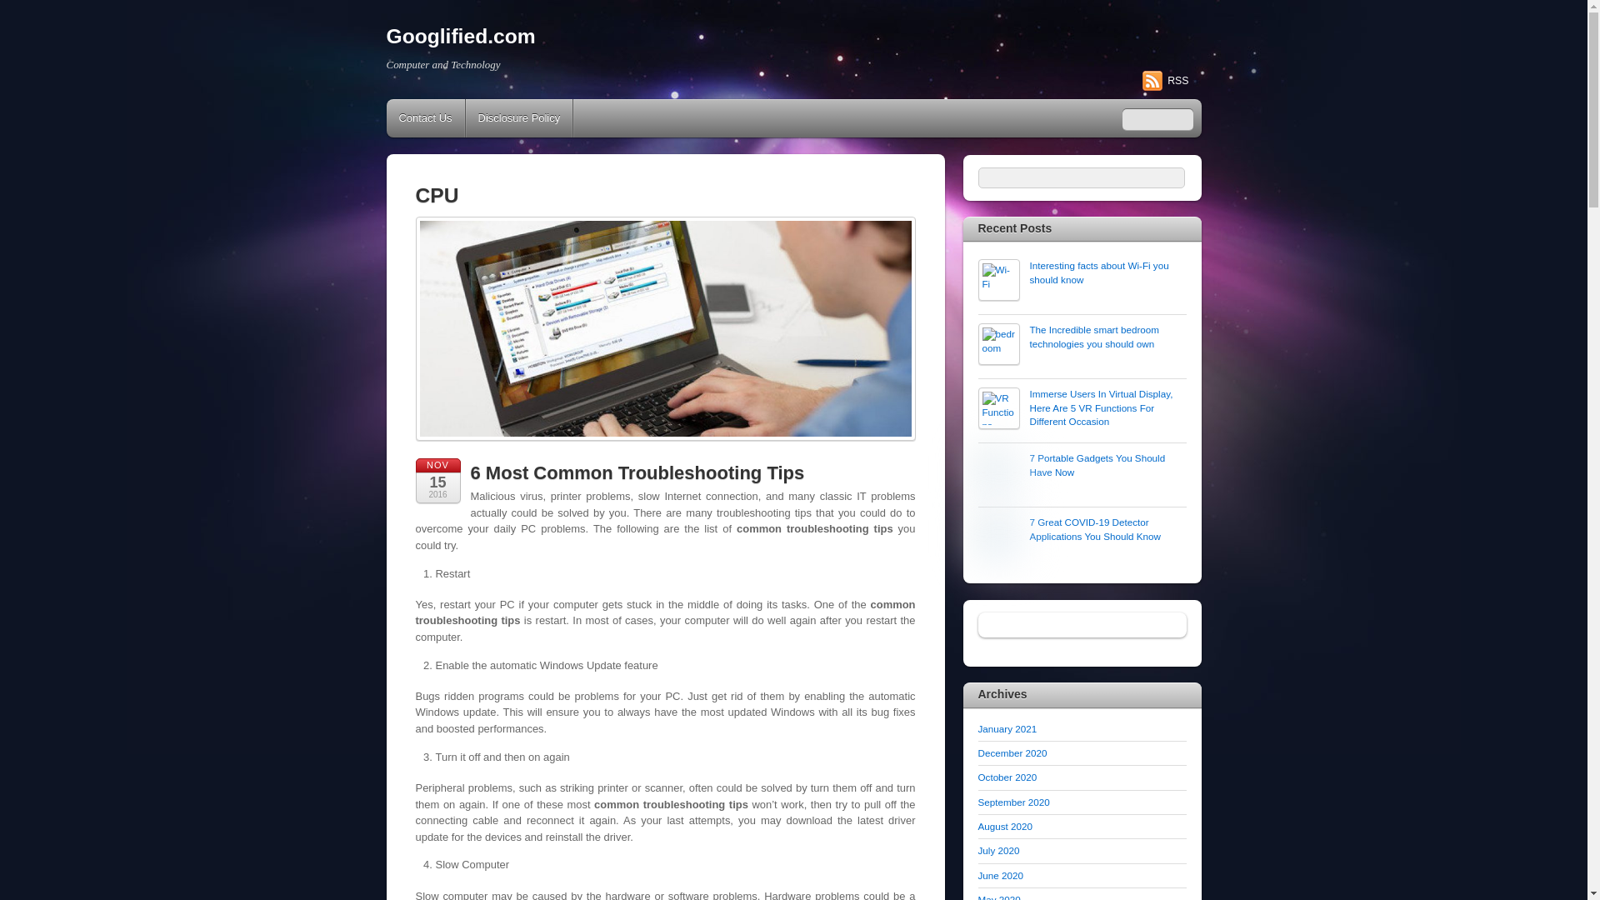 Image resolution: width=1600 pixels, height=900 pixels. I want to click on RSS, so click(1165, 82).